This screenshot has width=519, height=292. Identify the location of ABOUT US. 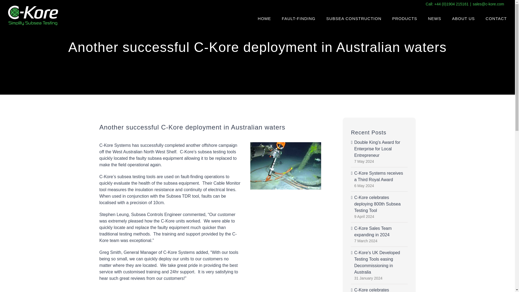
(463, 18).